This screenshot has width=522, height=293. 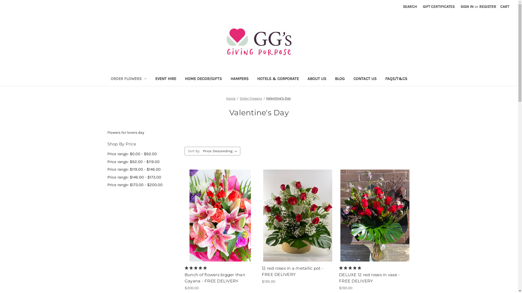 What do you see at coordinates (488, 7) in the screenshot?
I see `REGISTER` at bounding box center [488, 7].